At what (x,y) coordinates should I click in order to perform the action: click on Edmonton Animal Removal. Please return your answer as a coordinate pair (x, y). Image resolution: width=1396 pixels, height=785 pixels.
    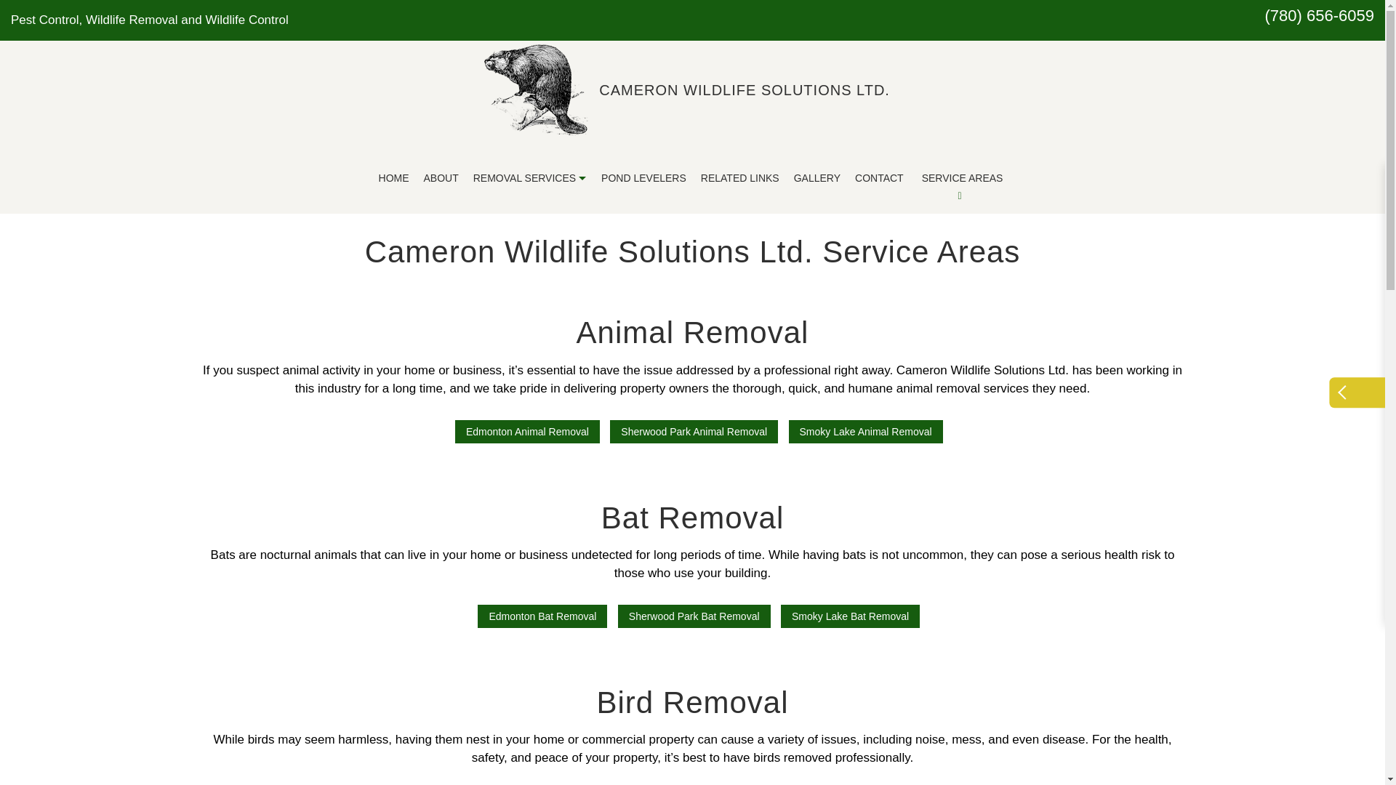
    Looking at the image, I should click on (527, 432).